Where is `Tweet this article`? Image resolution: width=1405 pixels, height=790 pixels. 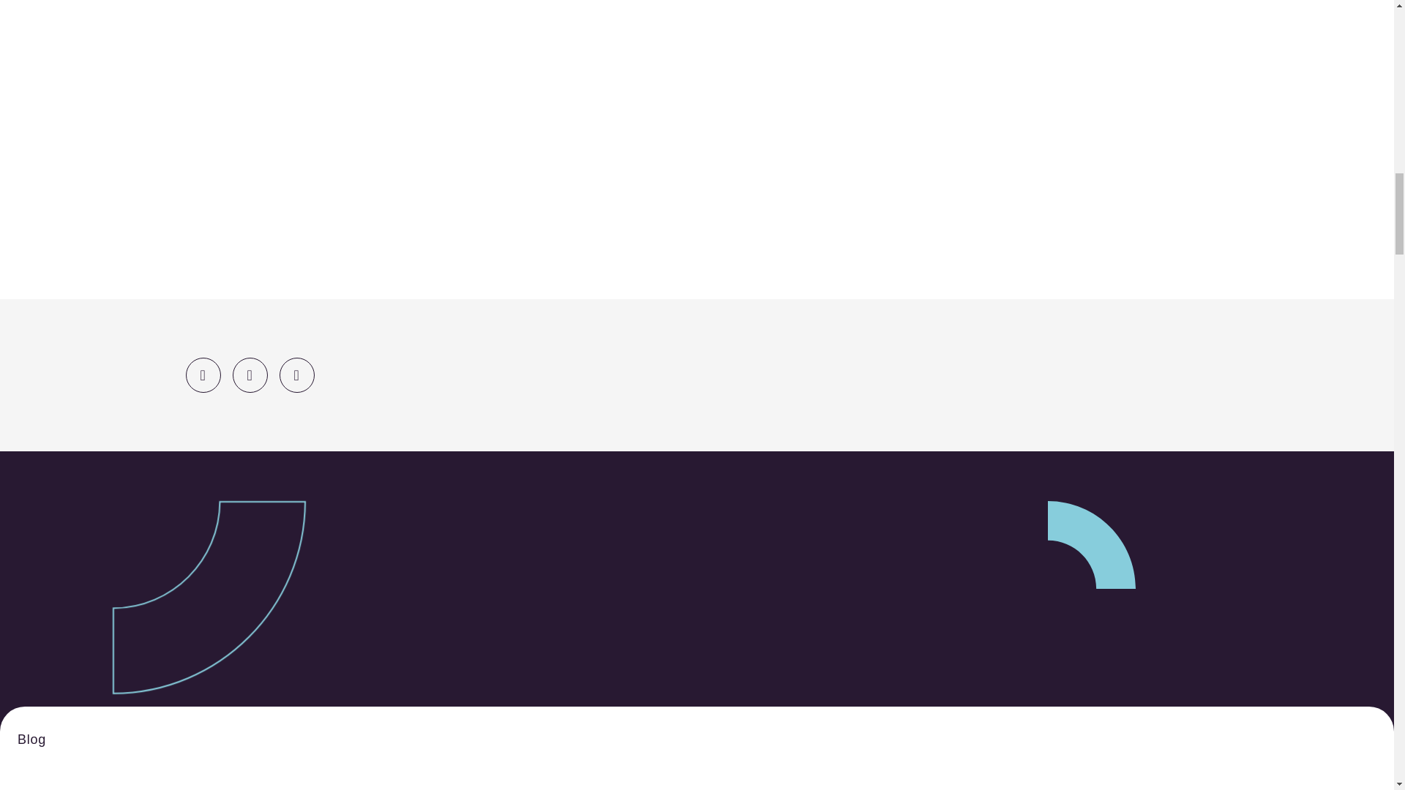 Tweet this article is located at coordinates (203, 375).